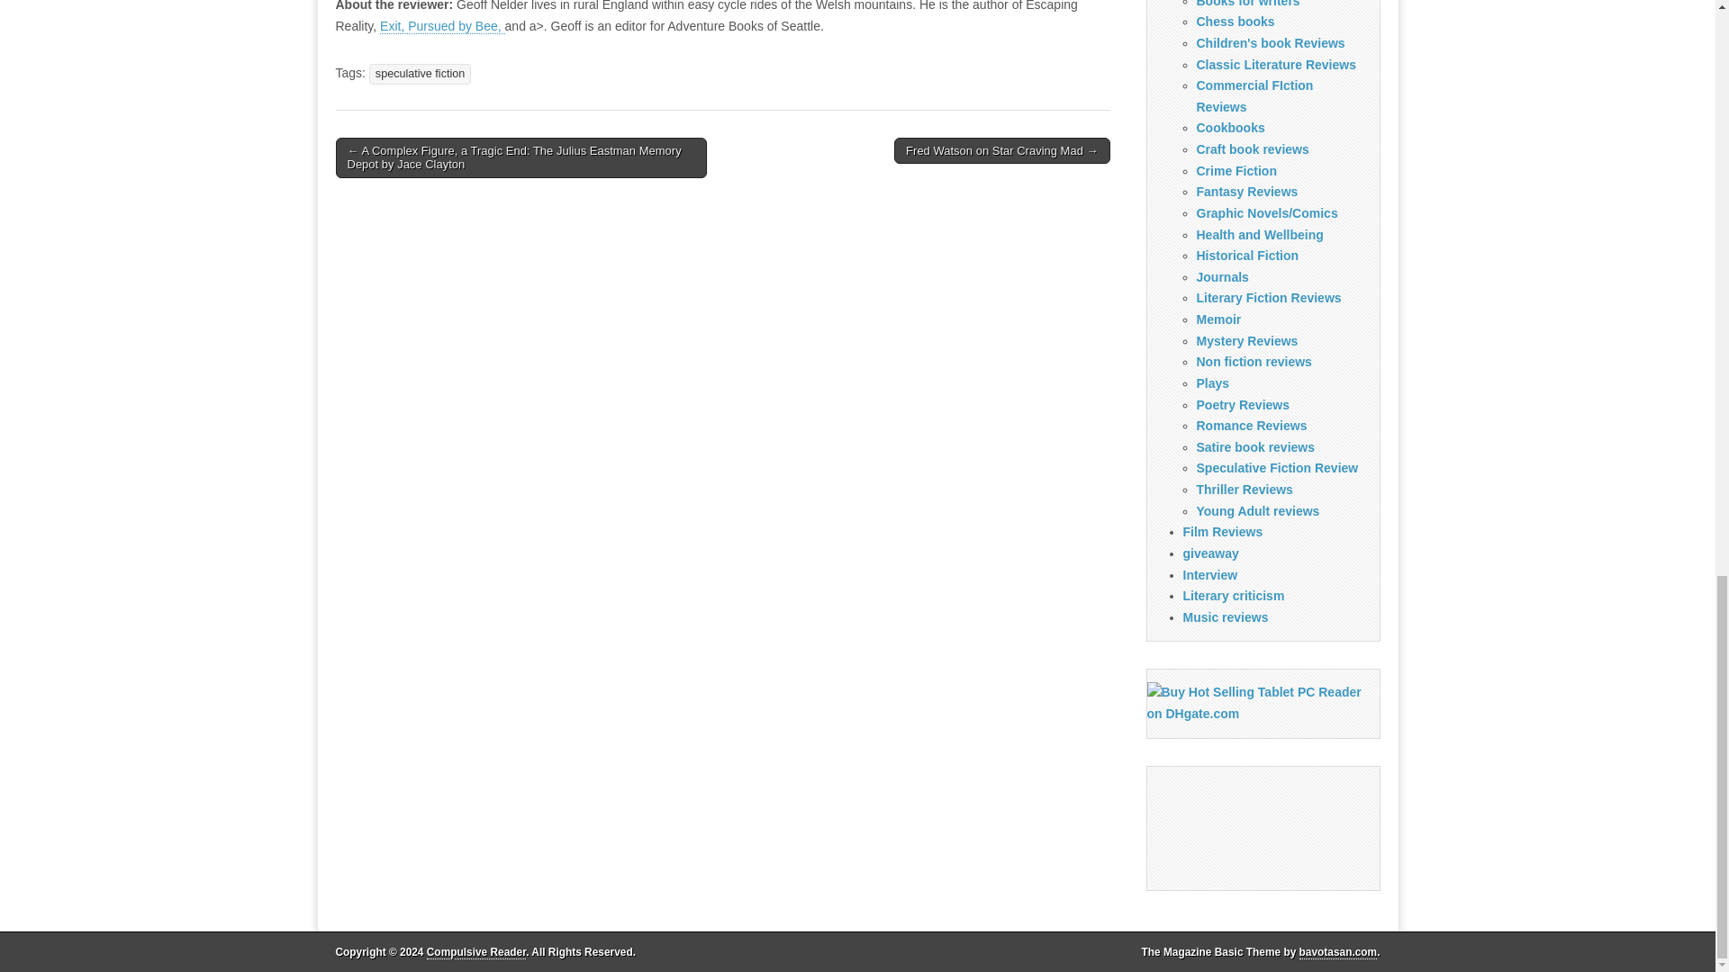 The image size is (1729, 972). Describe the element at coordinates (420, 74) in the screenshot. I see `speculative fiction` at that location.